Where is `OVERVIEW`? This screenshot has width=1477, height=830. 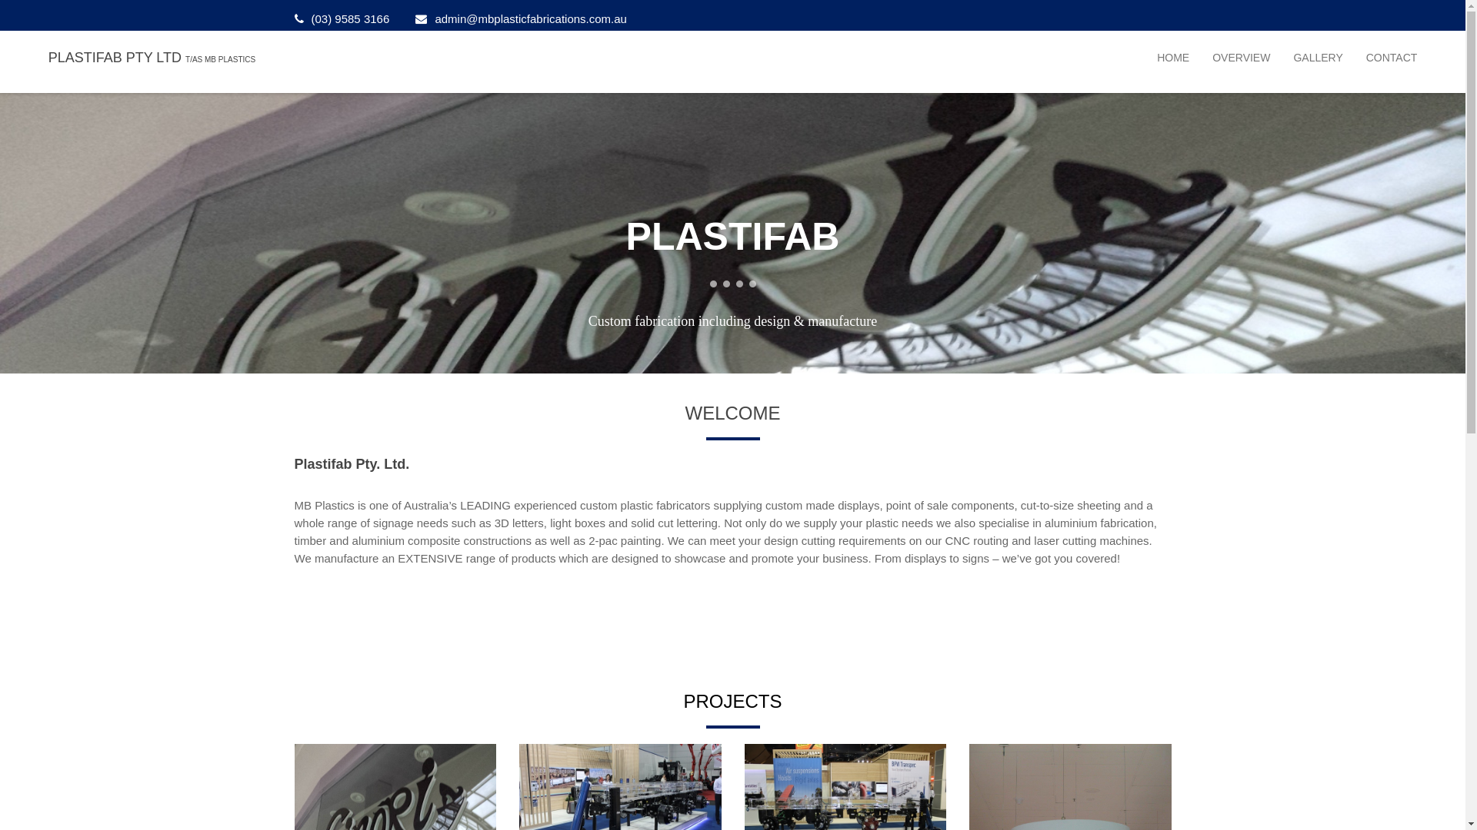
OVERVIEW is located at coordinates (1242, 58).